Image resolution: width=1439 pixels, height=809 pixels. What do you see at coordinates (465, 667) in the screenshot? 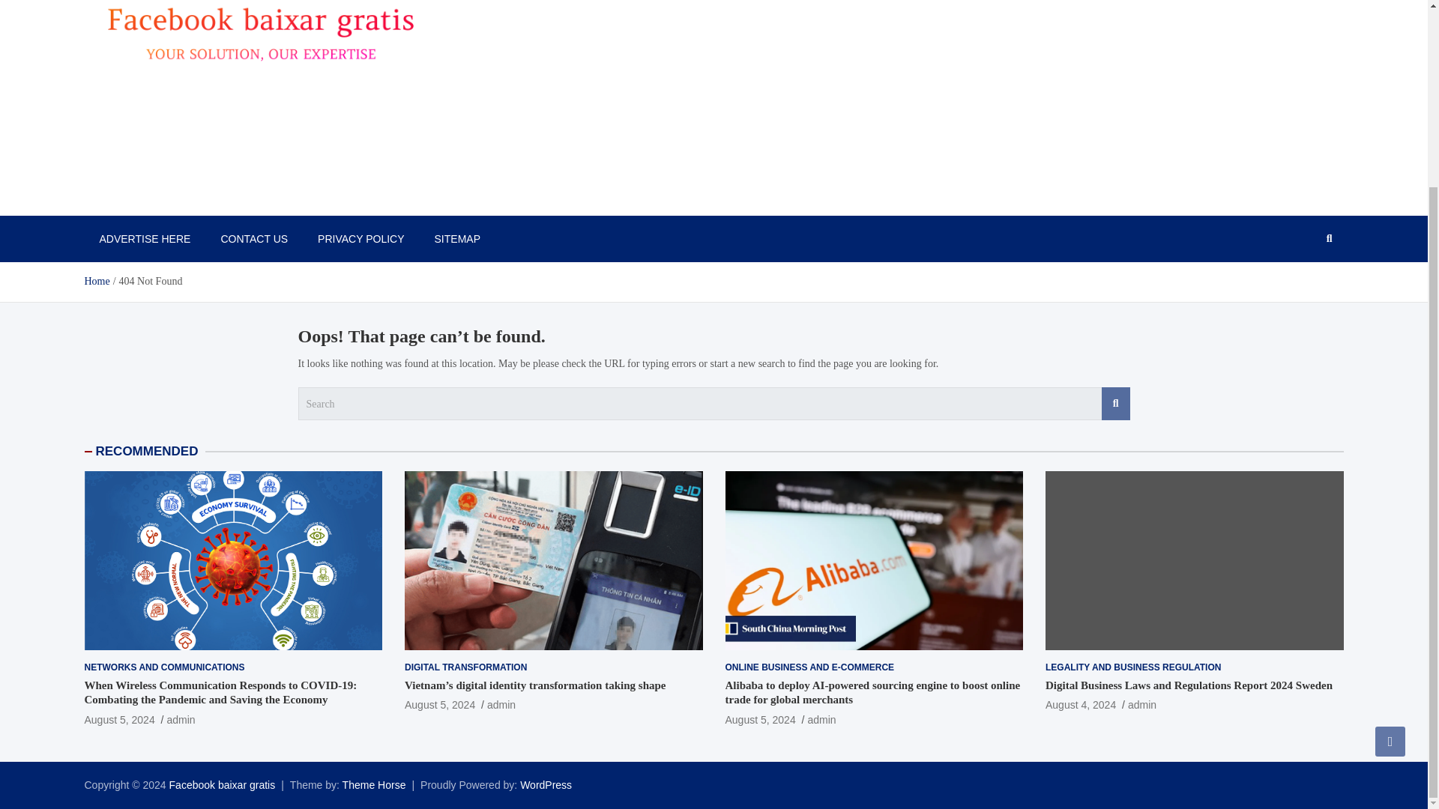
I see `DIGITAL TRANSFORMATION` at bounding box center [465, 667].